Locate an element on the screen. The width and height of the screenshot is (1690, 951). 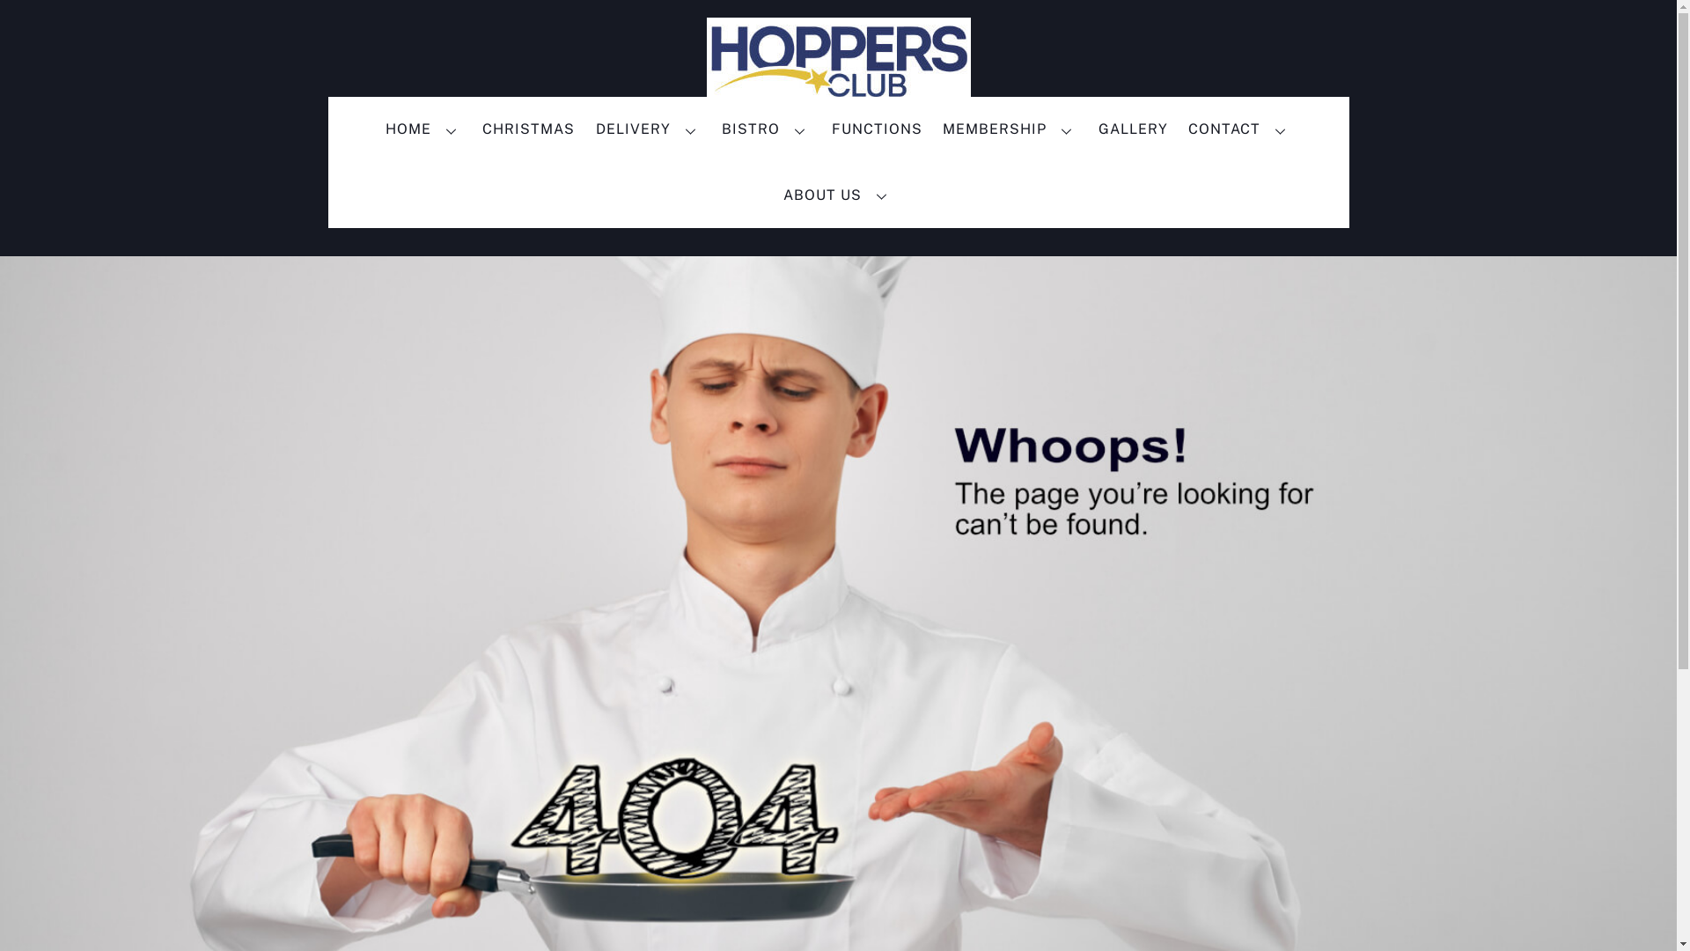
Hoppers Club is located at coordinates (838, 62).